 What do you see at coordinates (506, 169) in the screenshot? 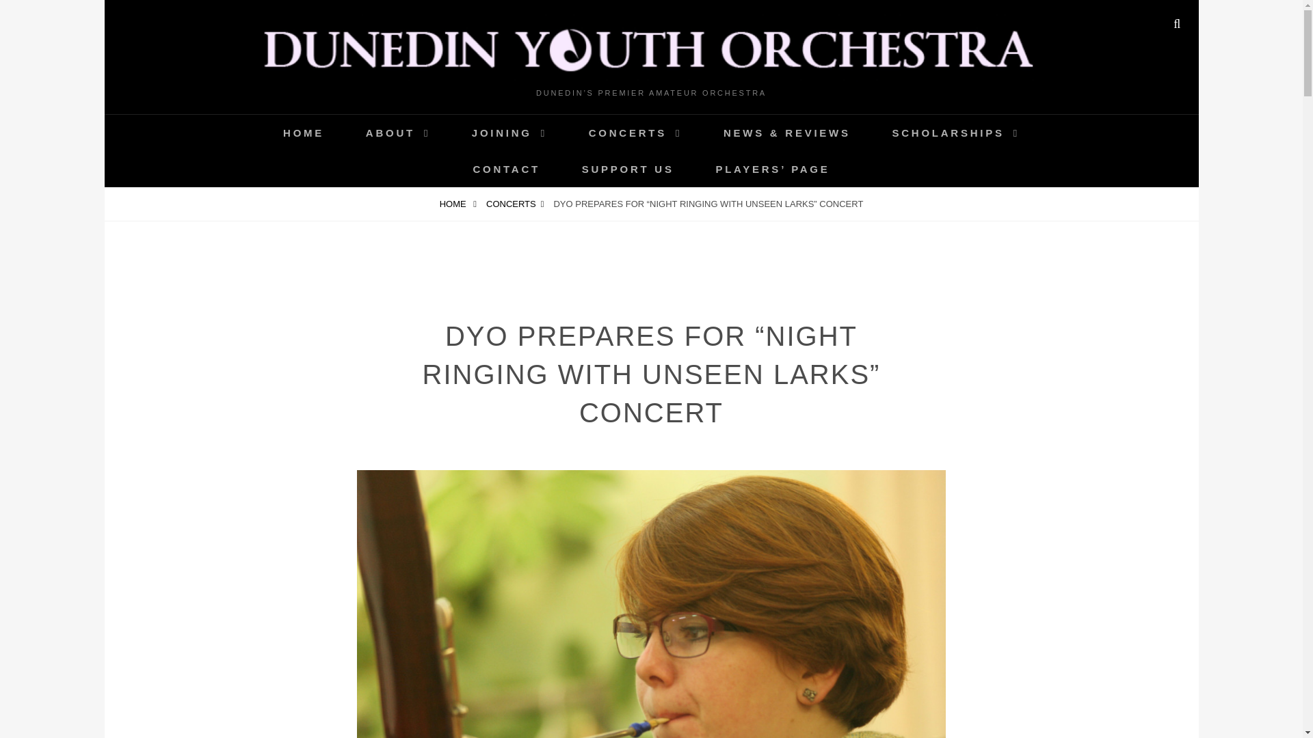
I see `CONTACT` at bounding box center [506, 169].